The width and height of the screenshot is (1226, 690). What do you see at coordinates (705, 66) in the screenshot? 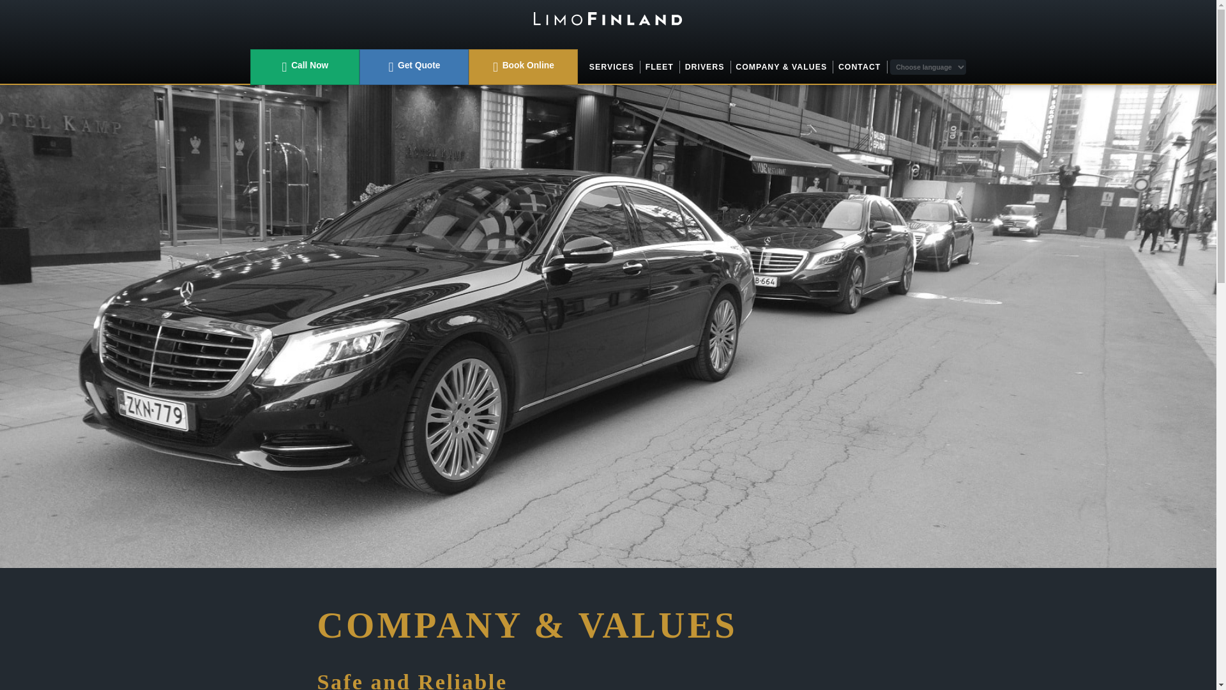
I see `DRIVERS` at bounding box center [705, 66].